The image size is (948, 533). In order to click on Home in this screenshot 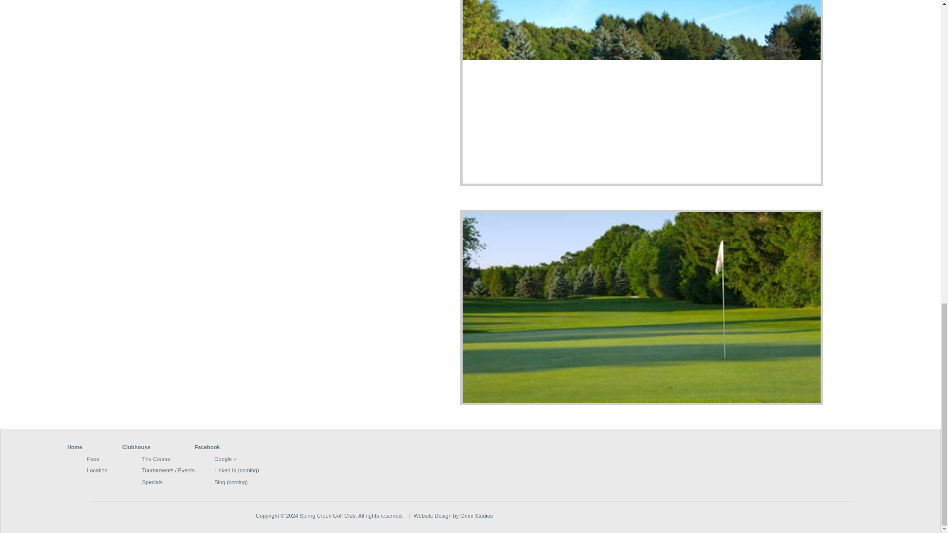, I will do `click(75, 447)`.